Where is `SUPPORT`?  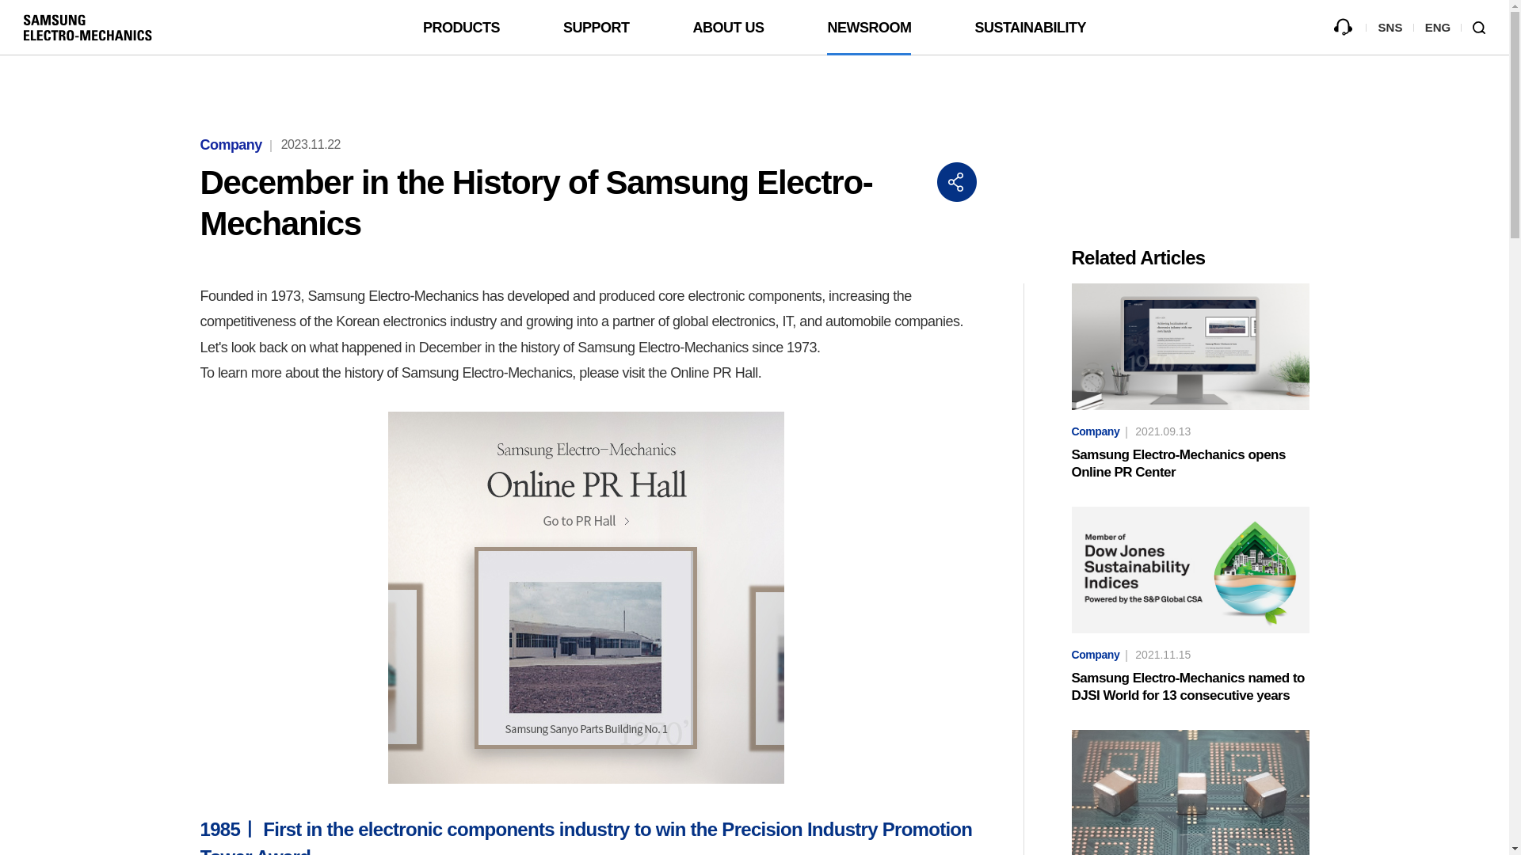
SUPPORT is located at coordinates (596, 28).